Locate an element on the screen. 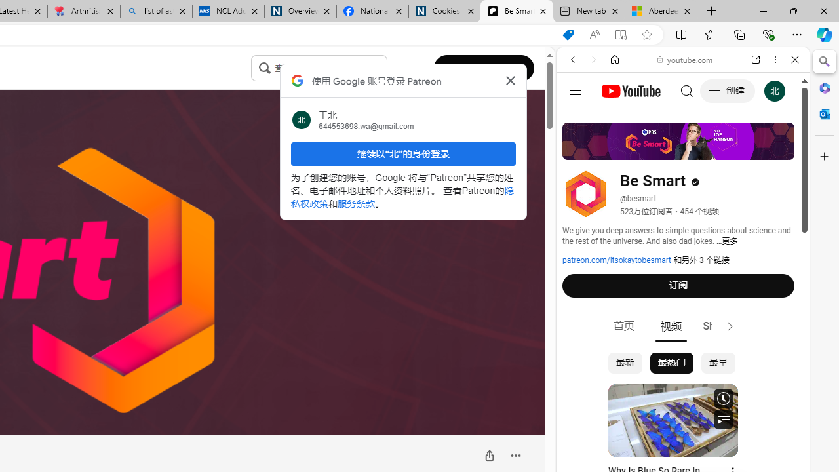  Class: sc-jrQzAO inFiZu is located at coordinates (265, 68).